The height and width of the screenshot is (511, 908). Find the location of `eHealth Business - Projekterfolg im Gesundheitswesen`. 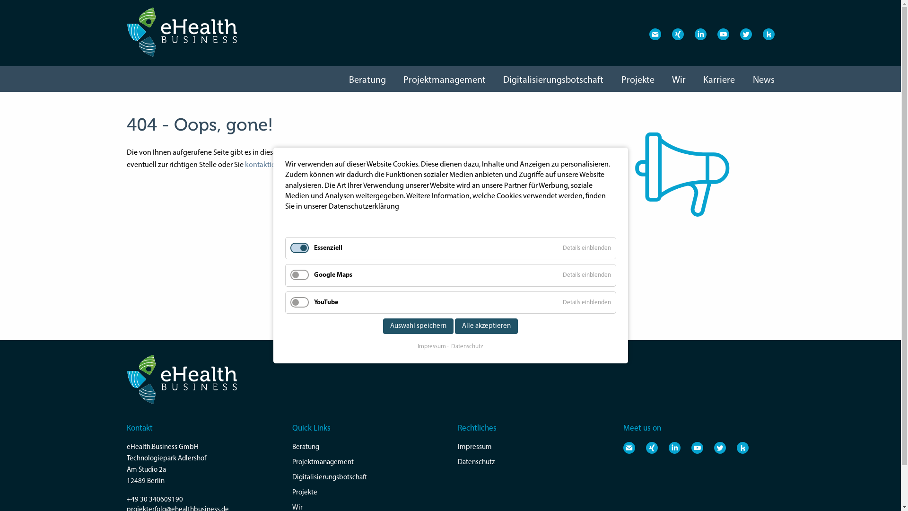

eHealth Business - Projekterfolg im Gesundheitswesen is located at coordinates (183, 33).